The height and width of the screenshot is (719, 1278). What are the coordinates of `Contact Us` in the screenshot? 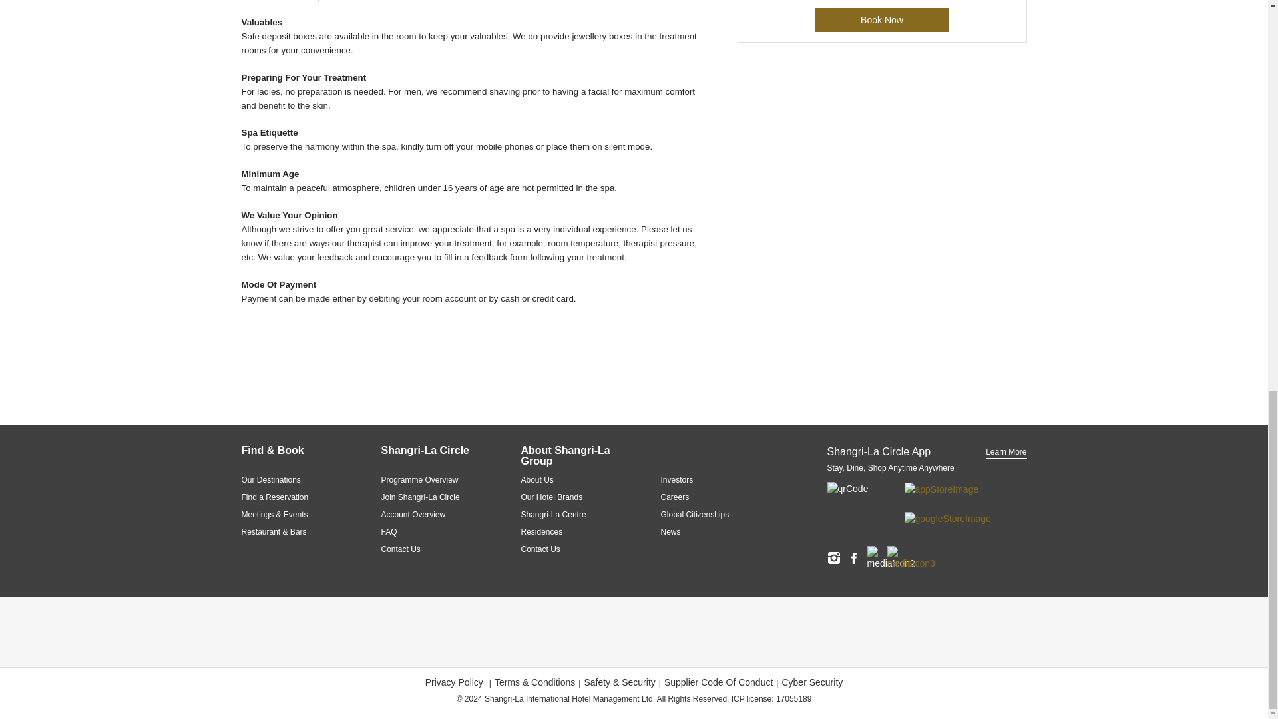 It's located at (574, 549).